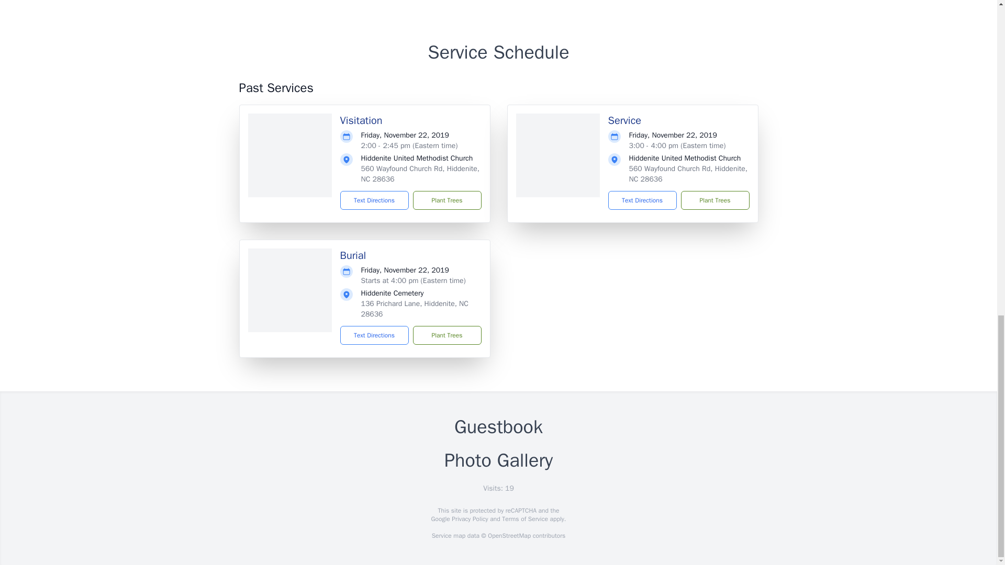 Image resolution: width=1005 pixels, height=565 pixels. What do you see at coordinates (446, 200) in the screenshot?
I see `Plant Trees` at bounding box center [446, 200].